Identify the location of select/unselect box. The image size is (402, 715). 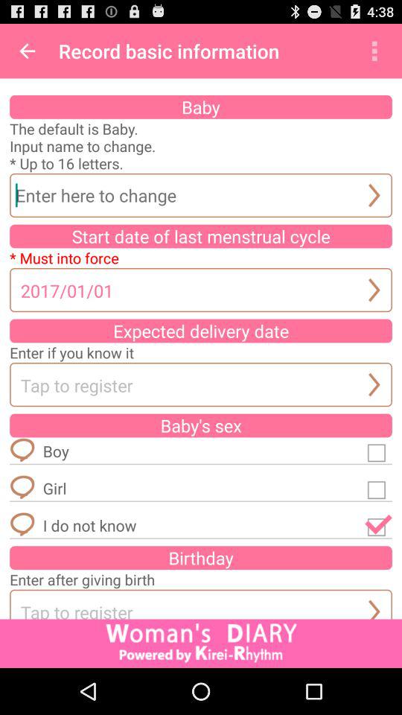
(378, 525).